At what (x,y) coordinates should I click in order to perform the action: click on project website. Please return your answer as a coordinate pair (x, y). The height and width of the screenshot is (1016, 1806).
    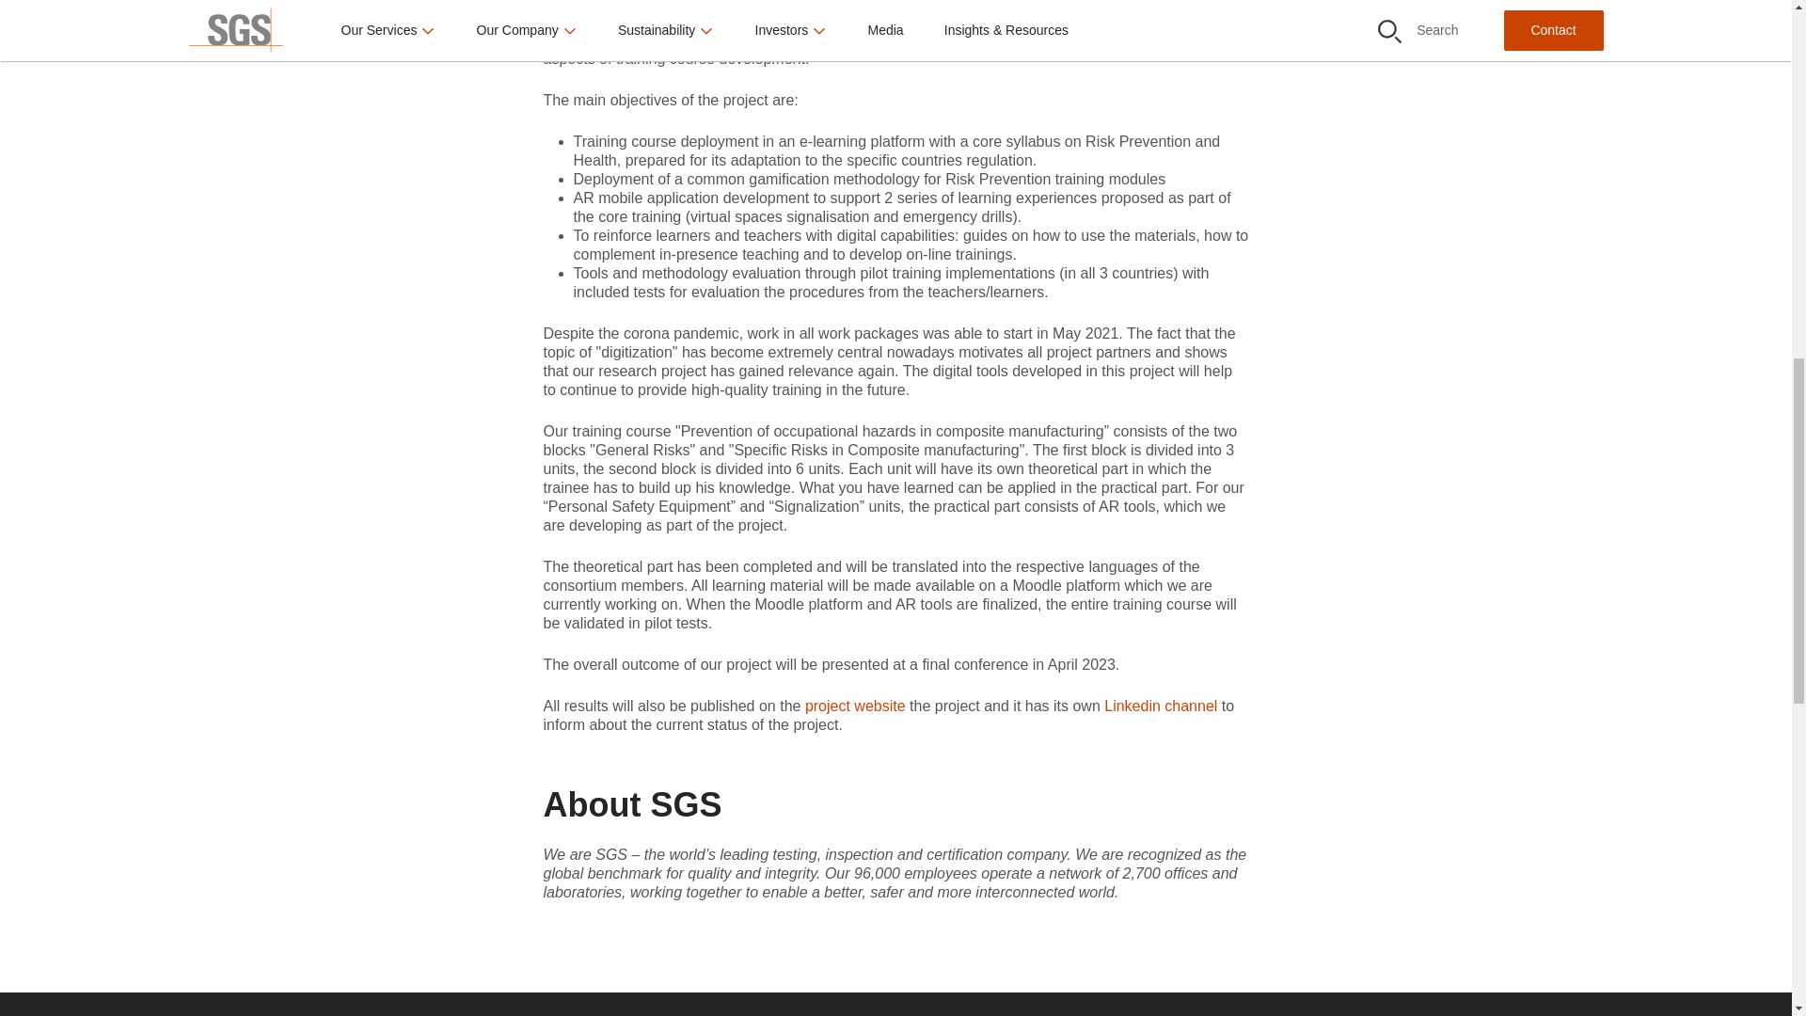
    Looking at the image, I should click on (856, 706).